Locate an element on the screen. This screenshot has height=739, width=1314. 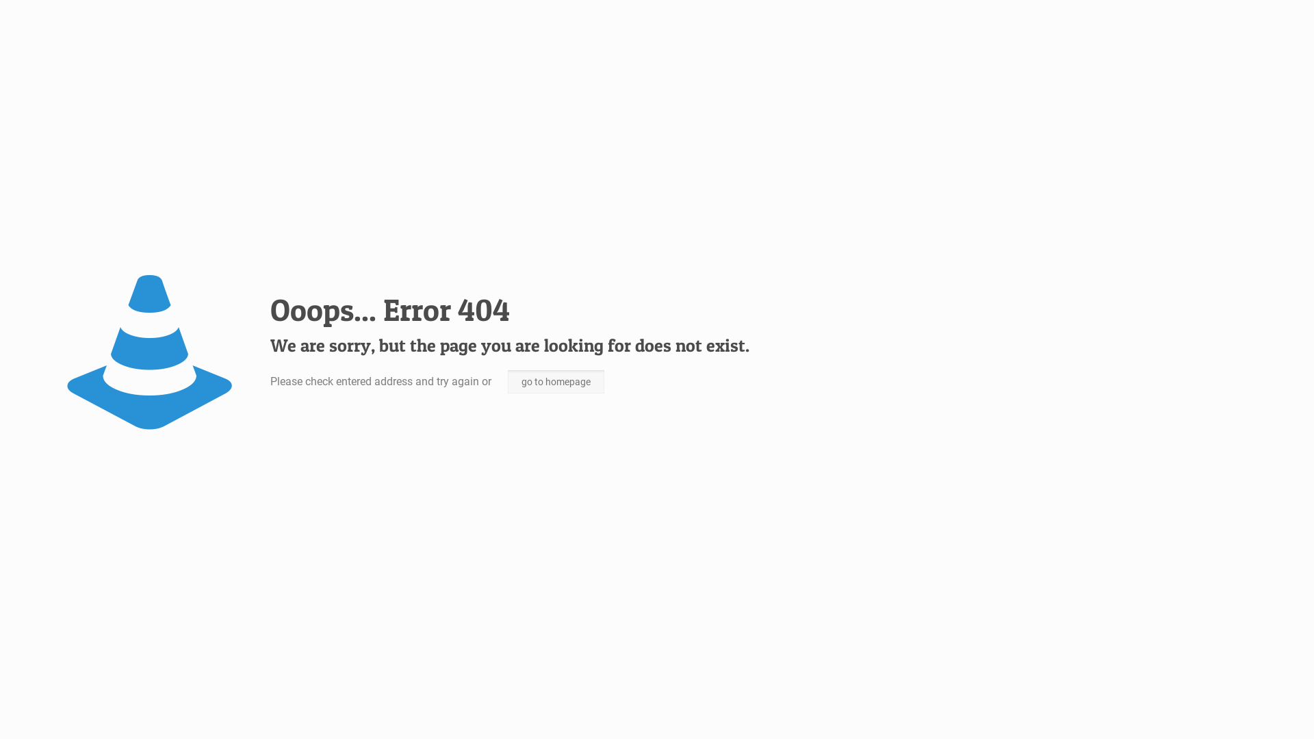
go to homepage is located at coordinates (556, 382).